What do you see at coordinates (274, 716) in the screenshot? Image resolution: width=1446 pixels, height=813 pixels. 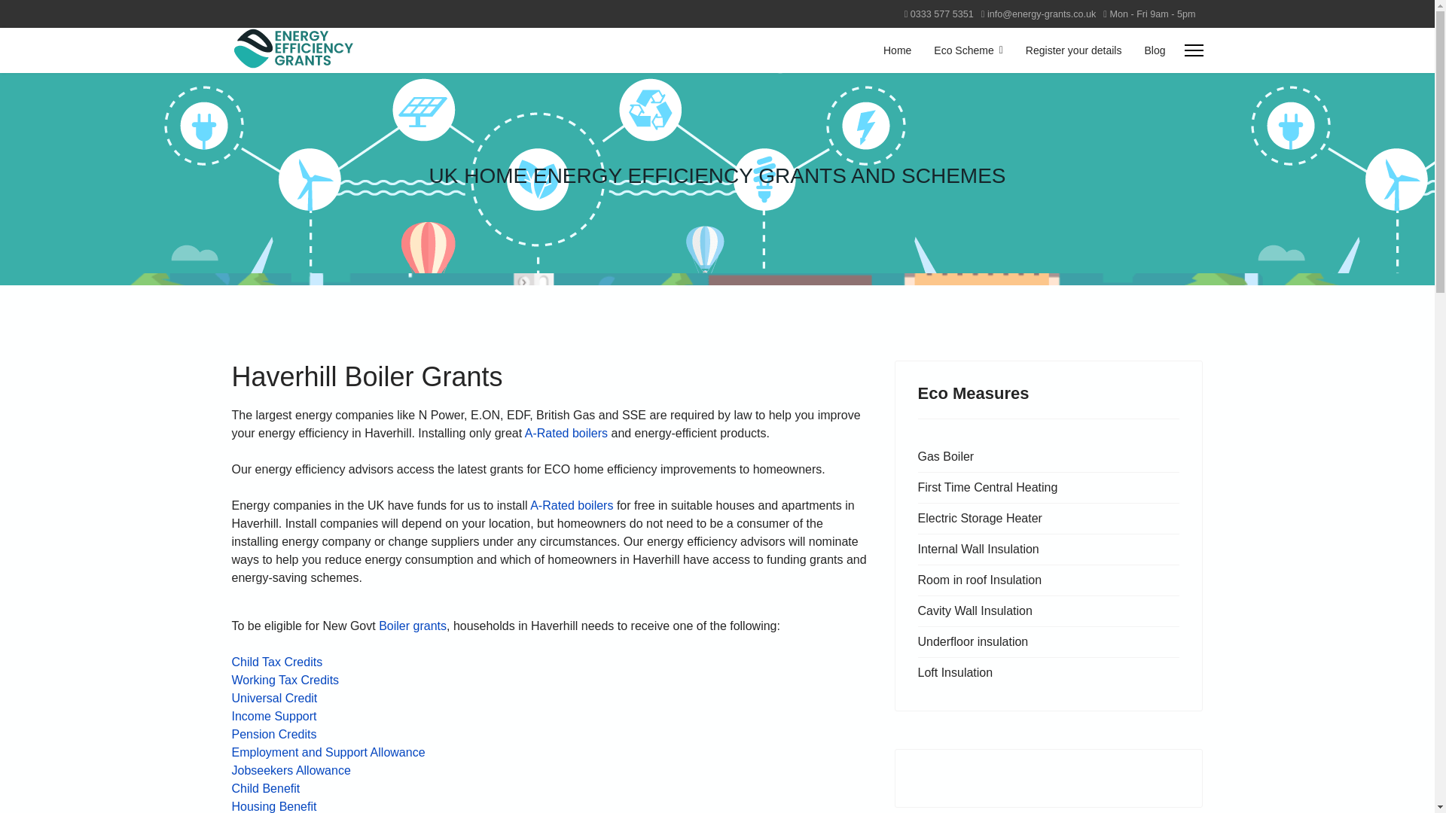 I see `Income Support` at bounding box center [274, 716].